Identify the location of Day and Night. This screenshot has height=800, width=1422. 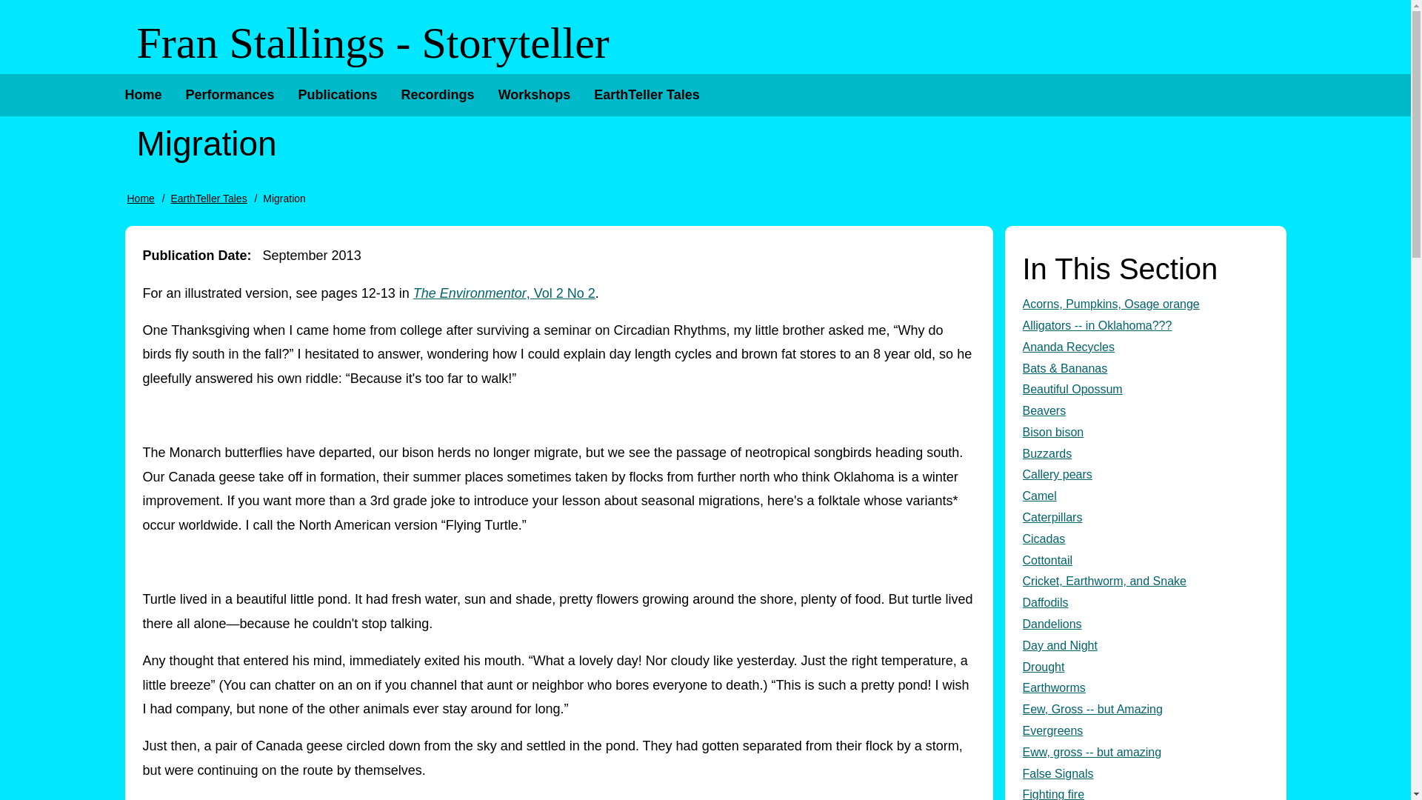
(1145, 646).